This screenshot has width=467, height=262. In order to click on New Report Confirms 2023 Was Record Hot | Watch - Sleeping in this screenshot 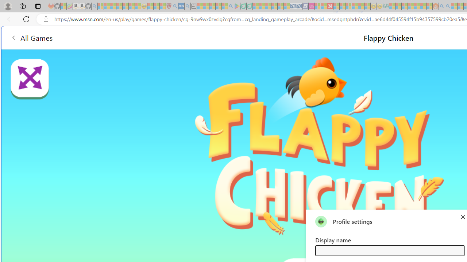, I will do `click(125, 7)`.